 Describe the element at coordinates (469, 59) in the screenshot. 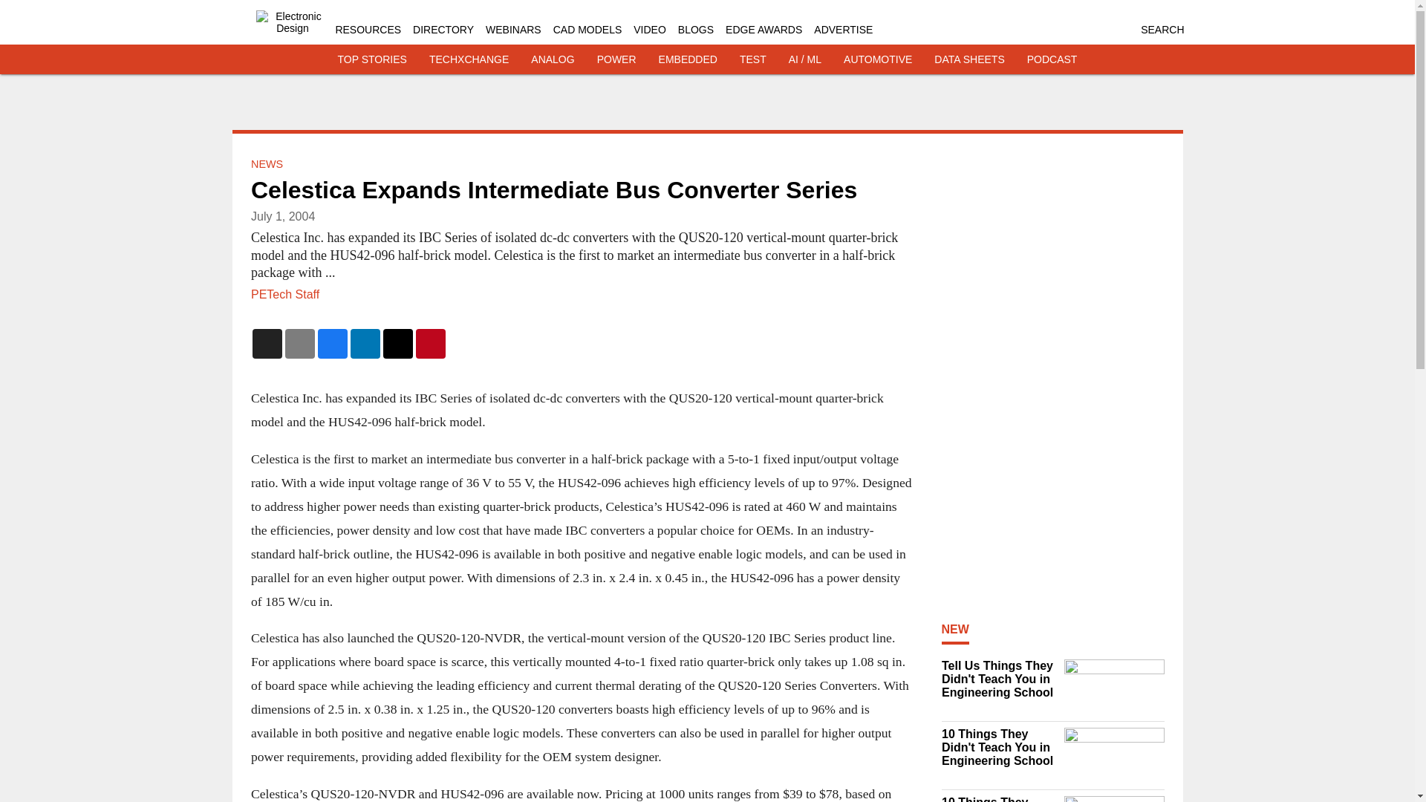

I see `TECHXCHANGE` at that location.